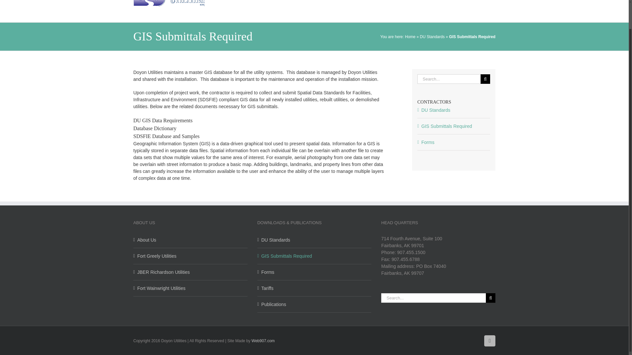 Image resolution: width=632 pixels, height=355 pixels. I want to click on Tariffs, so click(409, 3).